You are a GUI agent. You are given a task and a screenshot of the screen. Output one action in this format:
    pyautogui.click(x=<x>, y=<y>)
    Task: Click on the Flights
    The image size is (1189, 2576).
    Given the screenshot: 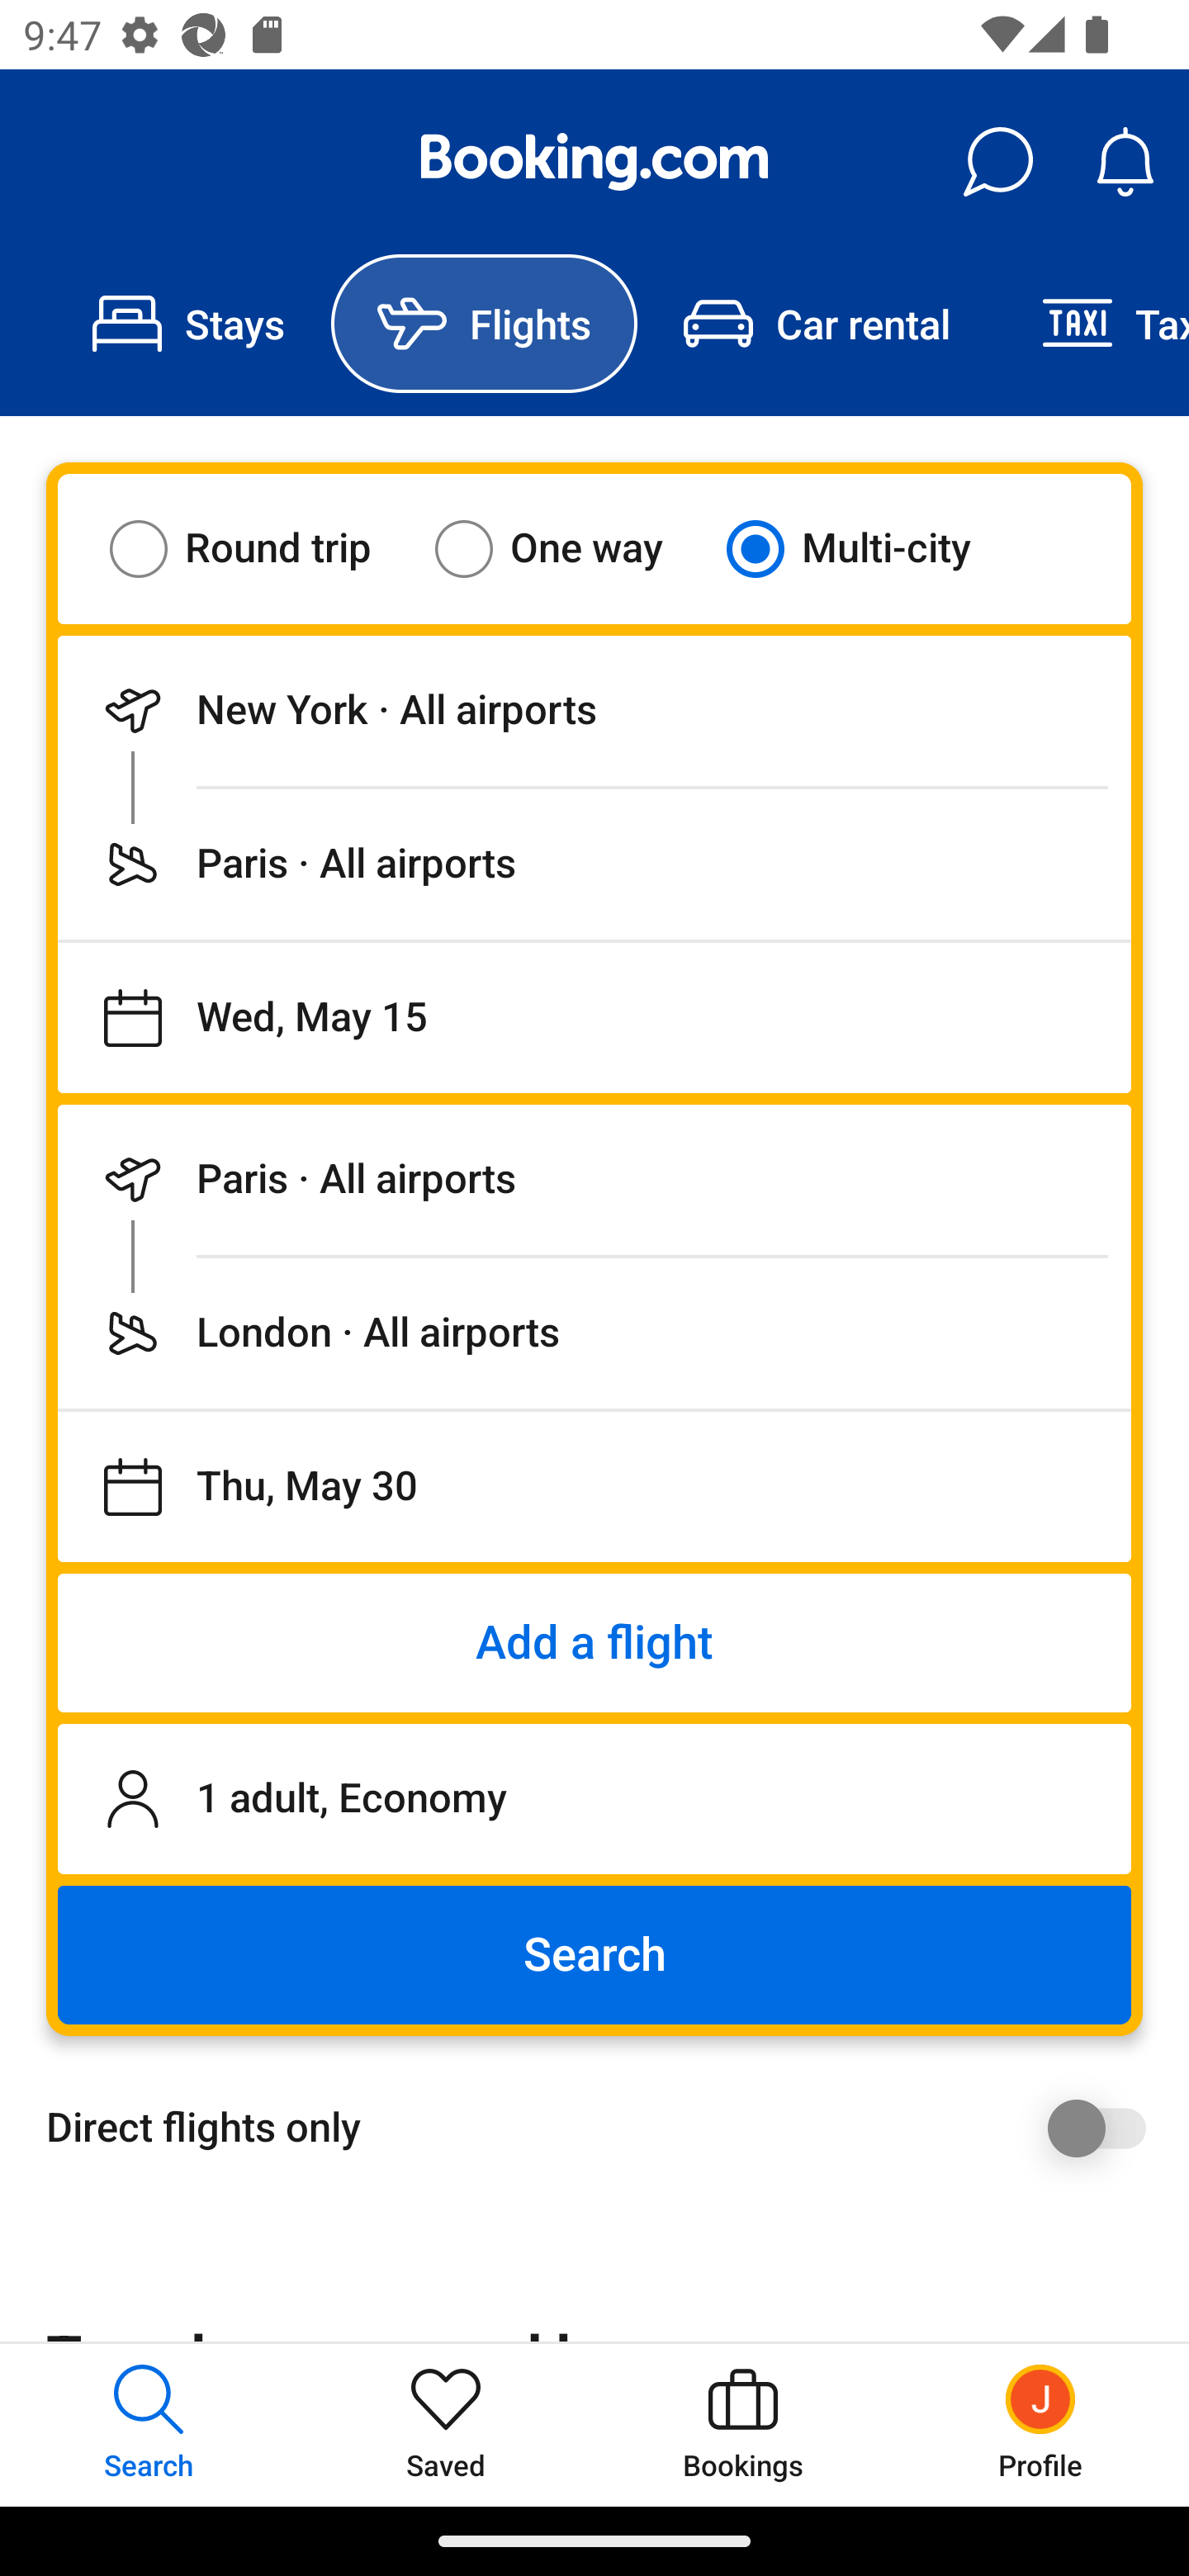 What is the action you would take?
    pyautogui.click(x=484, y=324)
    